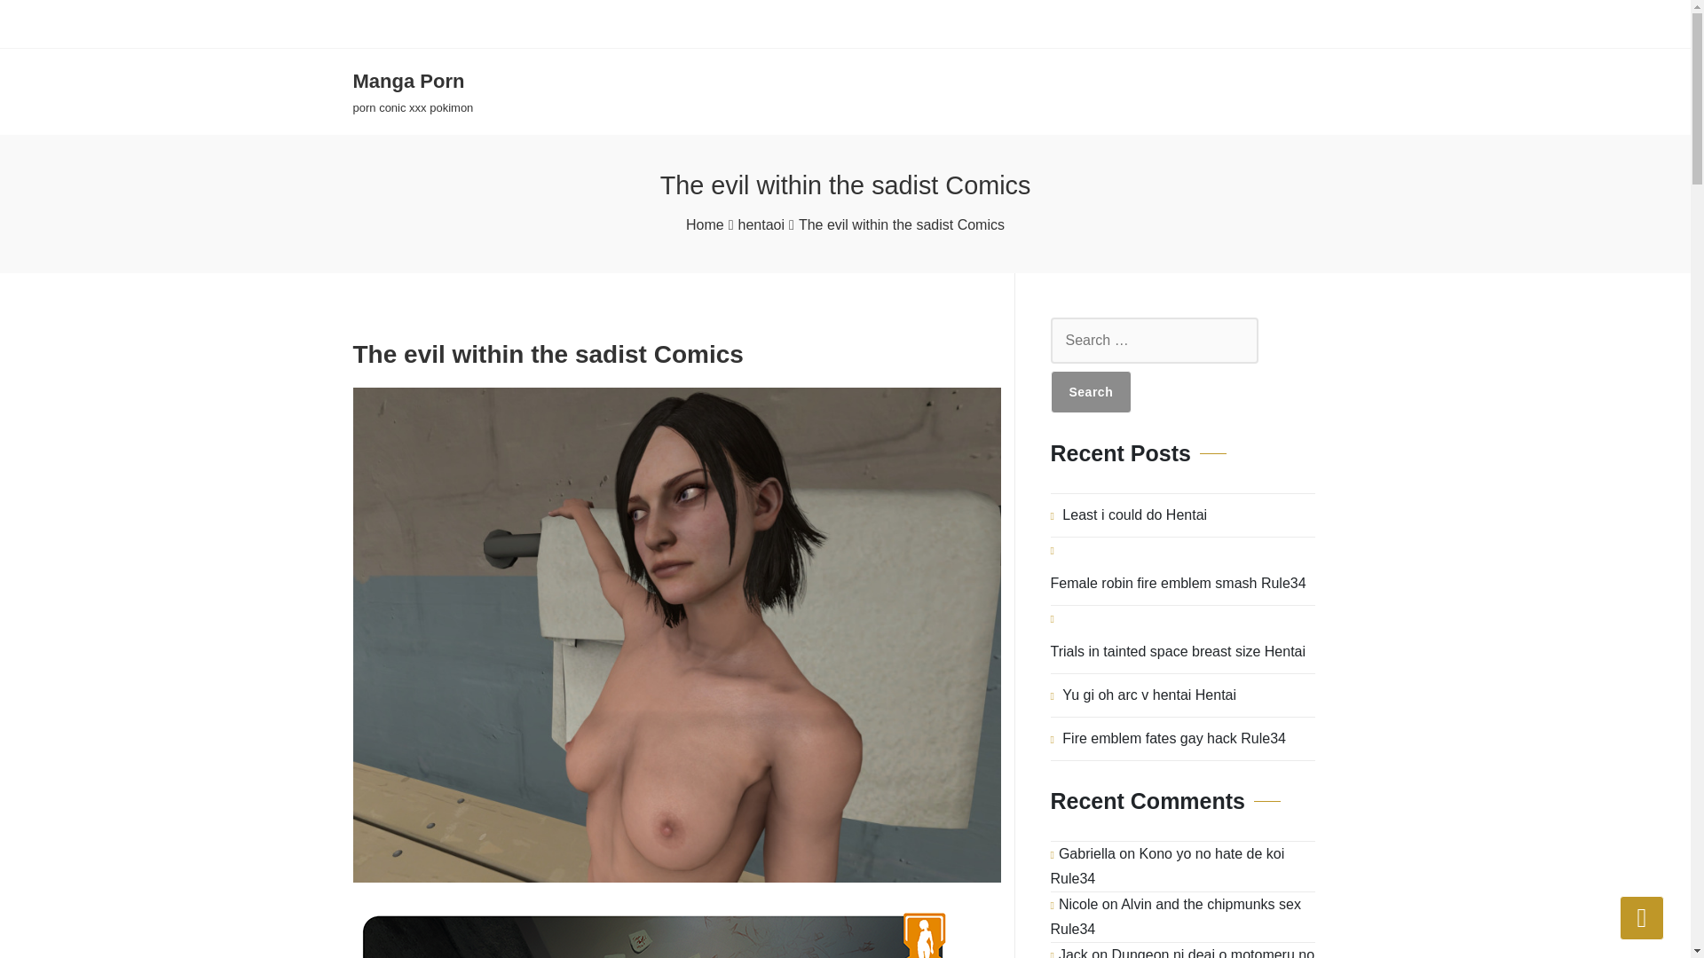 The image size is (1704, 958). What do you see at coordinates (1176, 916) in the screenshot?
I see `Alvin and the chipmunks sex Rule34` at bounding box center [1176, 916].